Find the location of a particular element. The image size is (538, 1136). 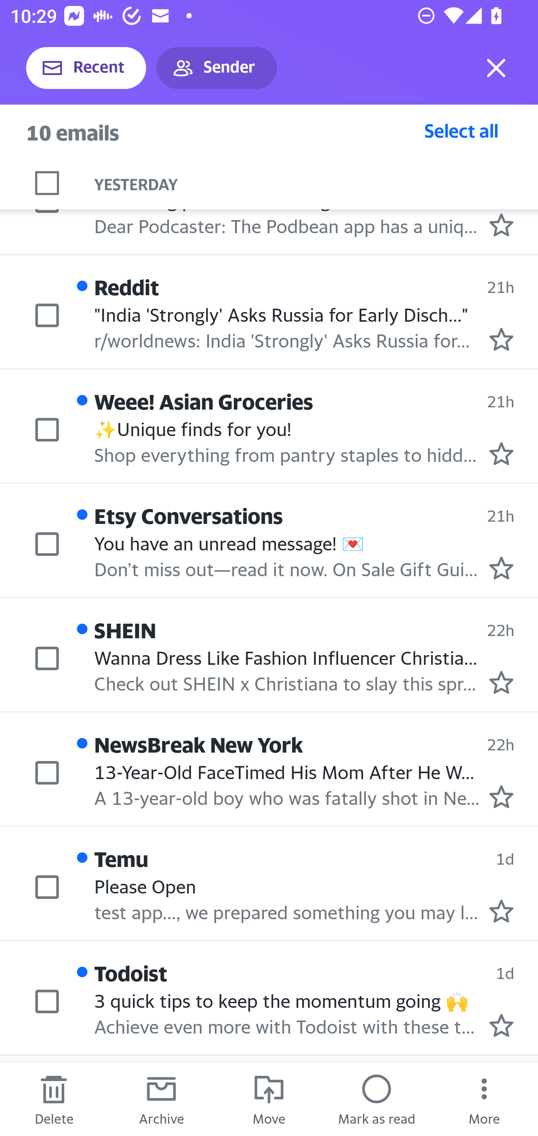

Mark as starred. is located at coordinates (501, 568).